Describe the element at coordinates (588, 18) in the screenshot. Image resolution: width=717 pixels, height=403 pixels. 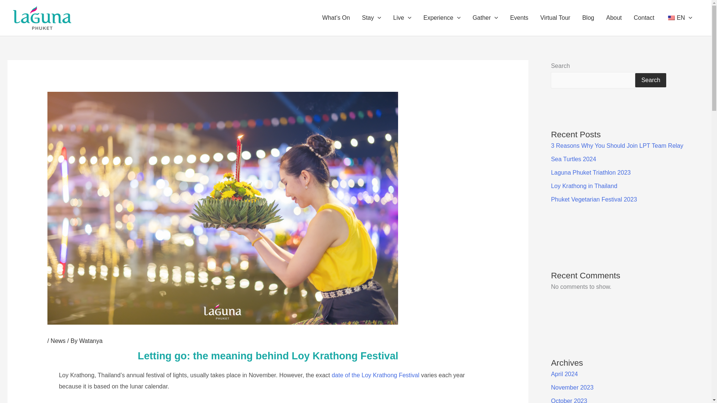
I see `Blog` at that location.